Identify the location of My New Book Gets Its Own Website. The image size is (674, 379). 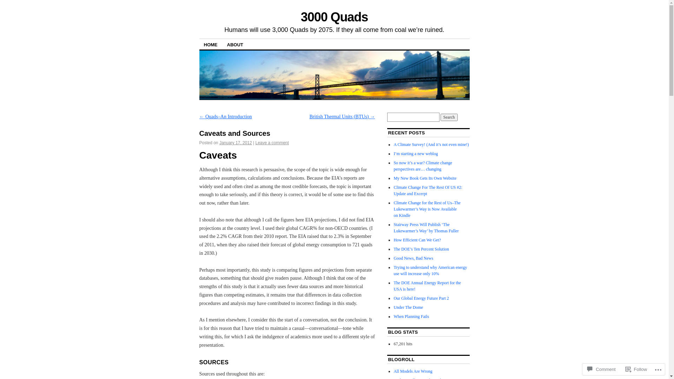
(425, 178).